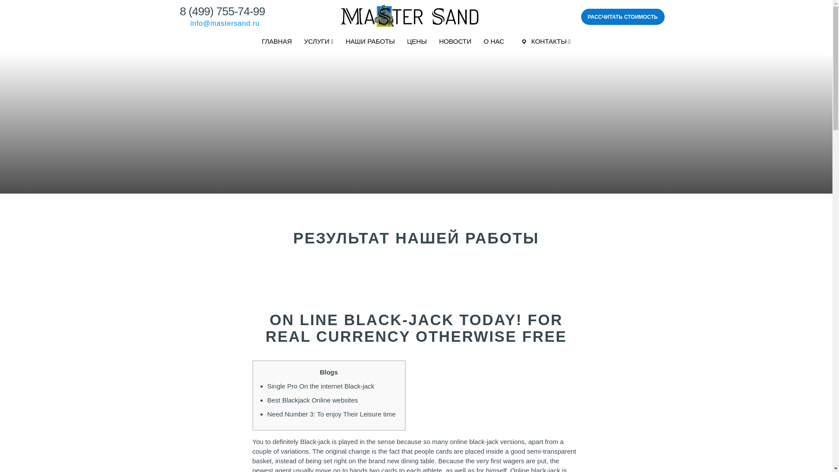 Image resolution: width=839 pixels, height=472 pixels. Describe the element at coordinates (313, 400) in the screenshot. I see `Best Blackjack Online websites` at that location.